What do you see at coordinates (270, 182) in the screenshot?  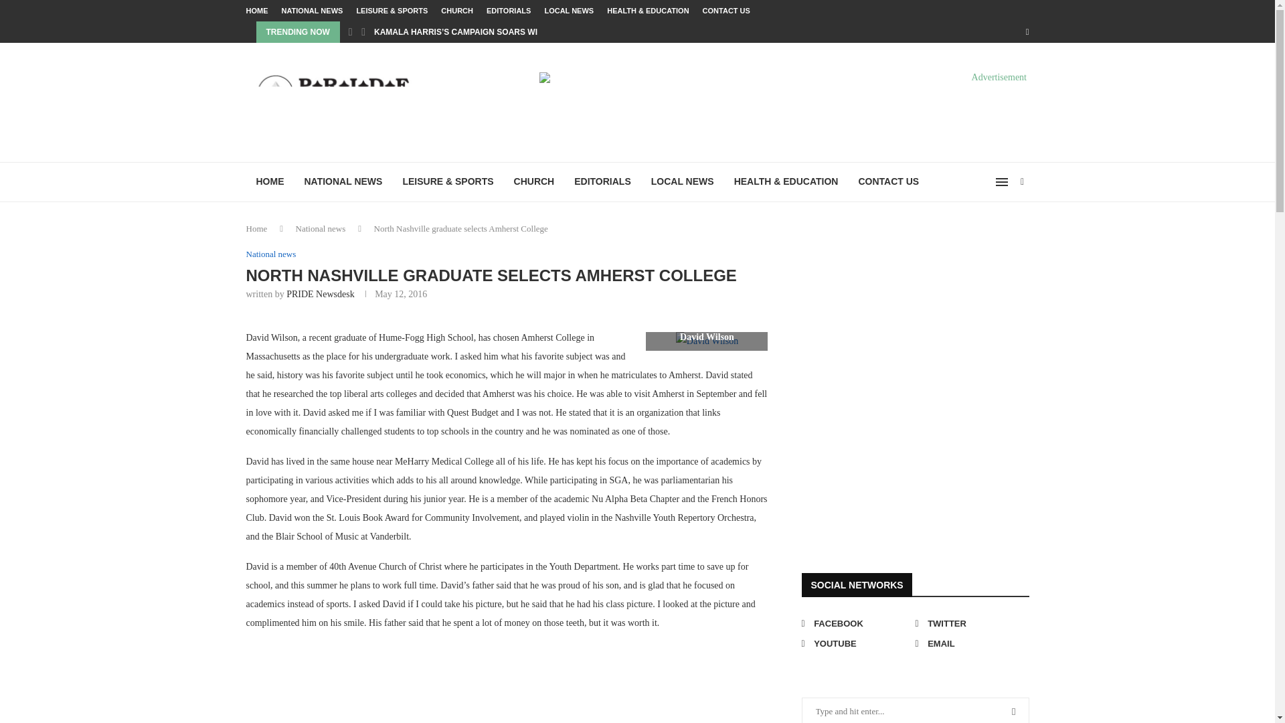 I see `HOME` at bounding box center [270, 182].